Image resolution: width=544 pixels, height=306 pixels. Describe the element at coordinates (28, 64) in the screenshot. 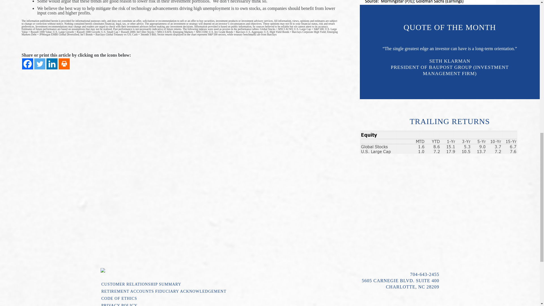

I see `Facebook` at that location.